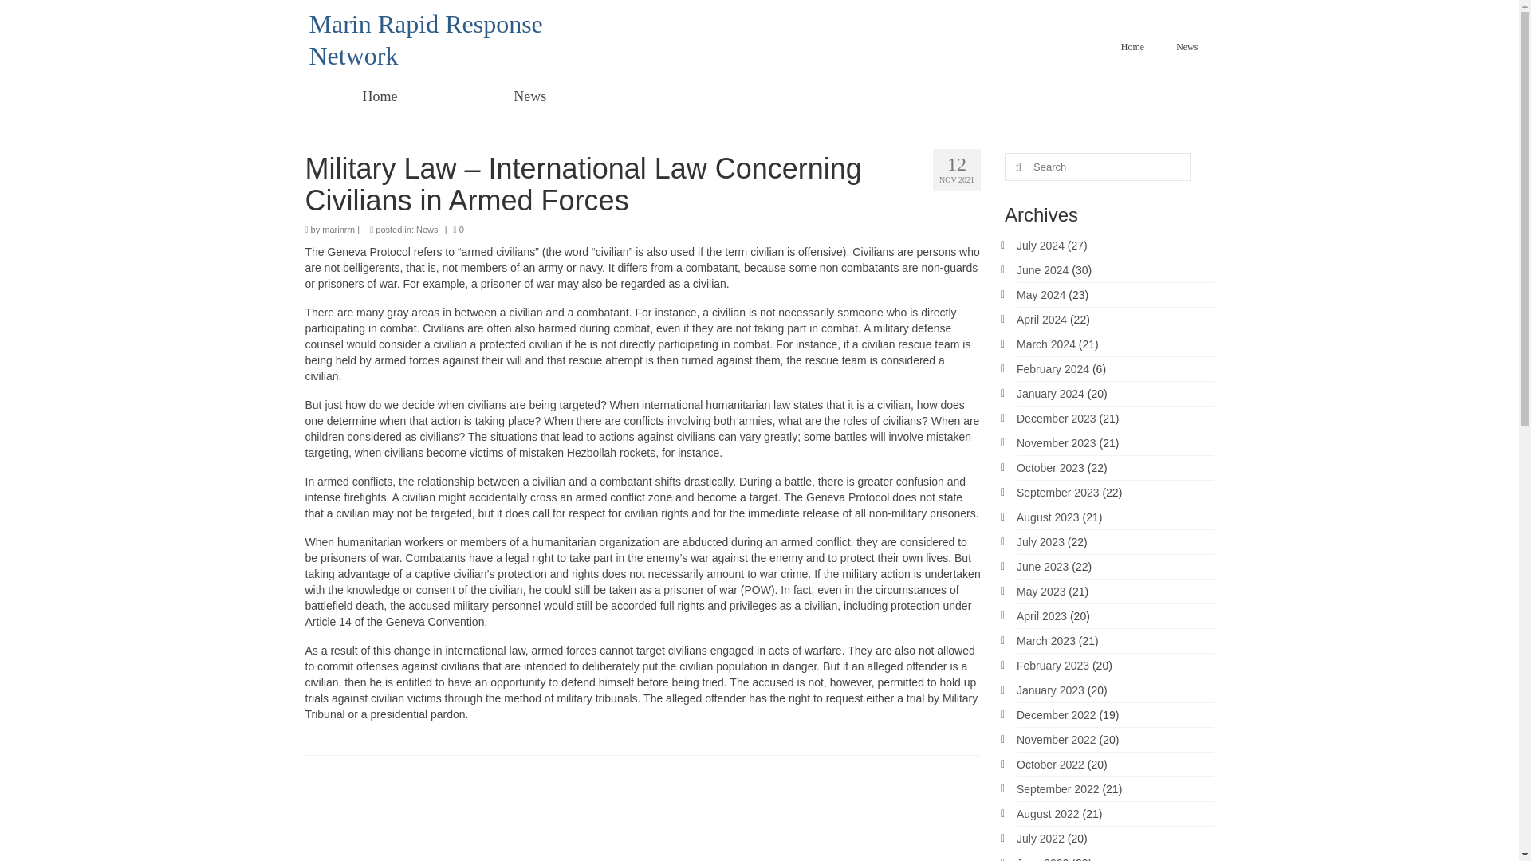  What do you see at coordinates (1048, 517) in the screenshot?
I see `August 2023` at bounding box center [1048, 517].